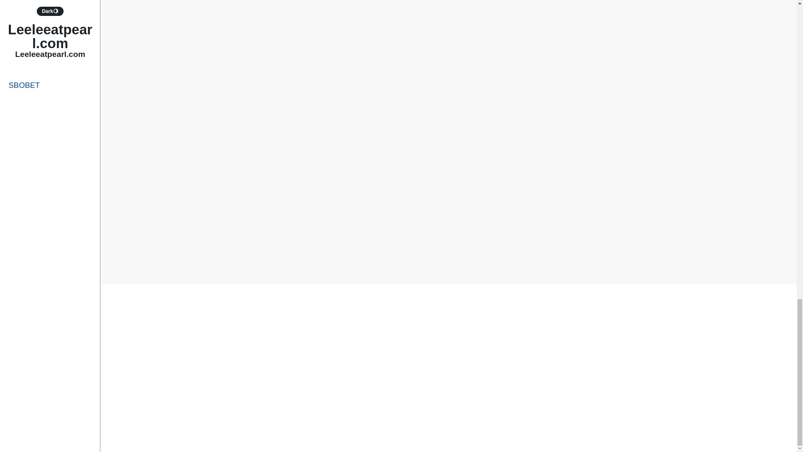 Image resolution: width=803 pixels, height=452 pixels. Describe the element at coordinates (322, 233) in the screenshot. I see `data sdy hari ini` at that location.